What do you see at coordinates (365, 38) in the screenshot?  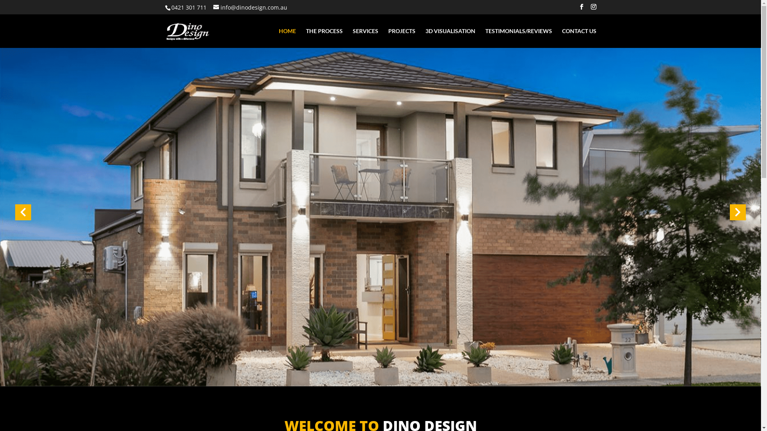 I see `SERVICES` at bounding box center [365, 38].